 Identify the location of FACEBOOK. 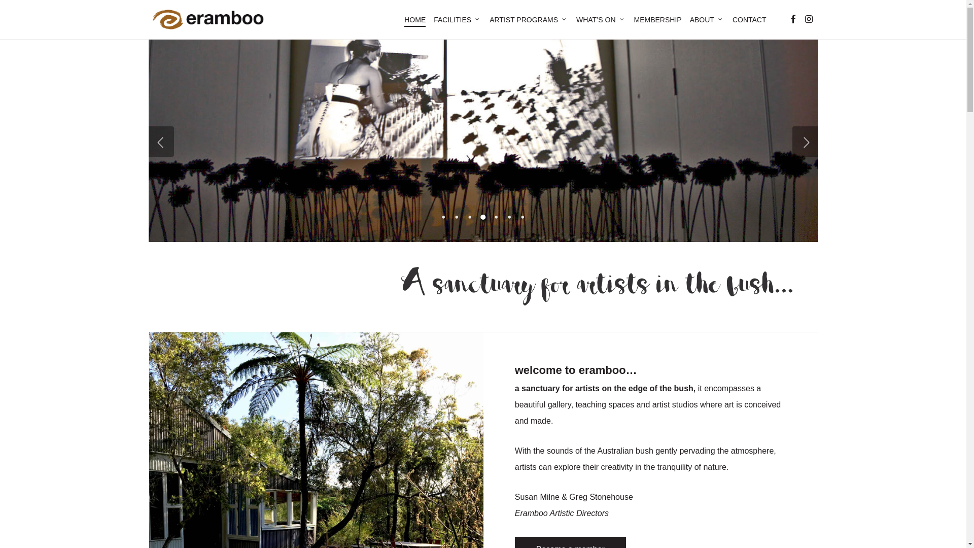
(792, 19).